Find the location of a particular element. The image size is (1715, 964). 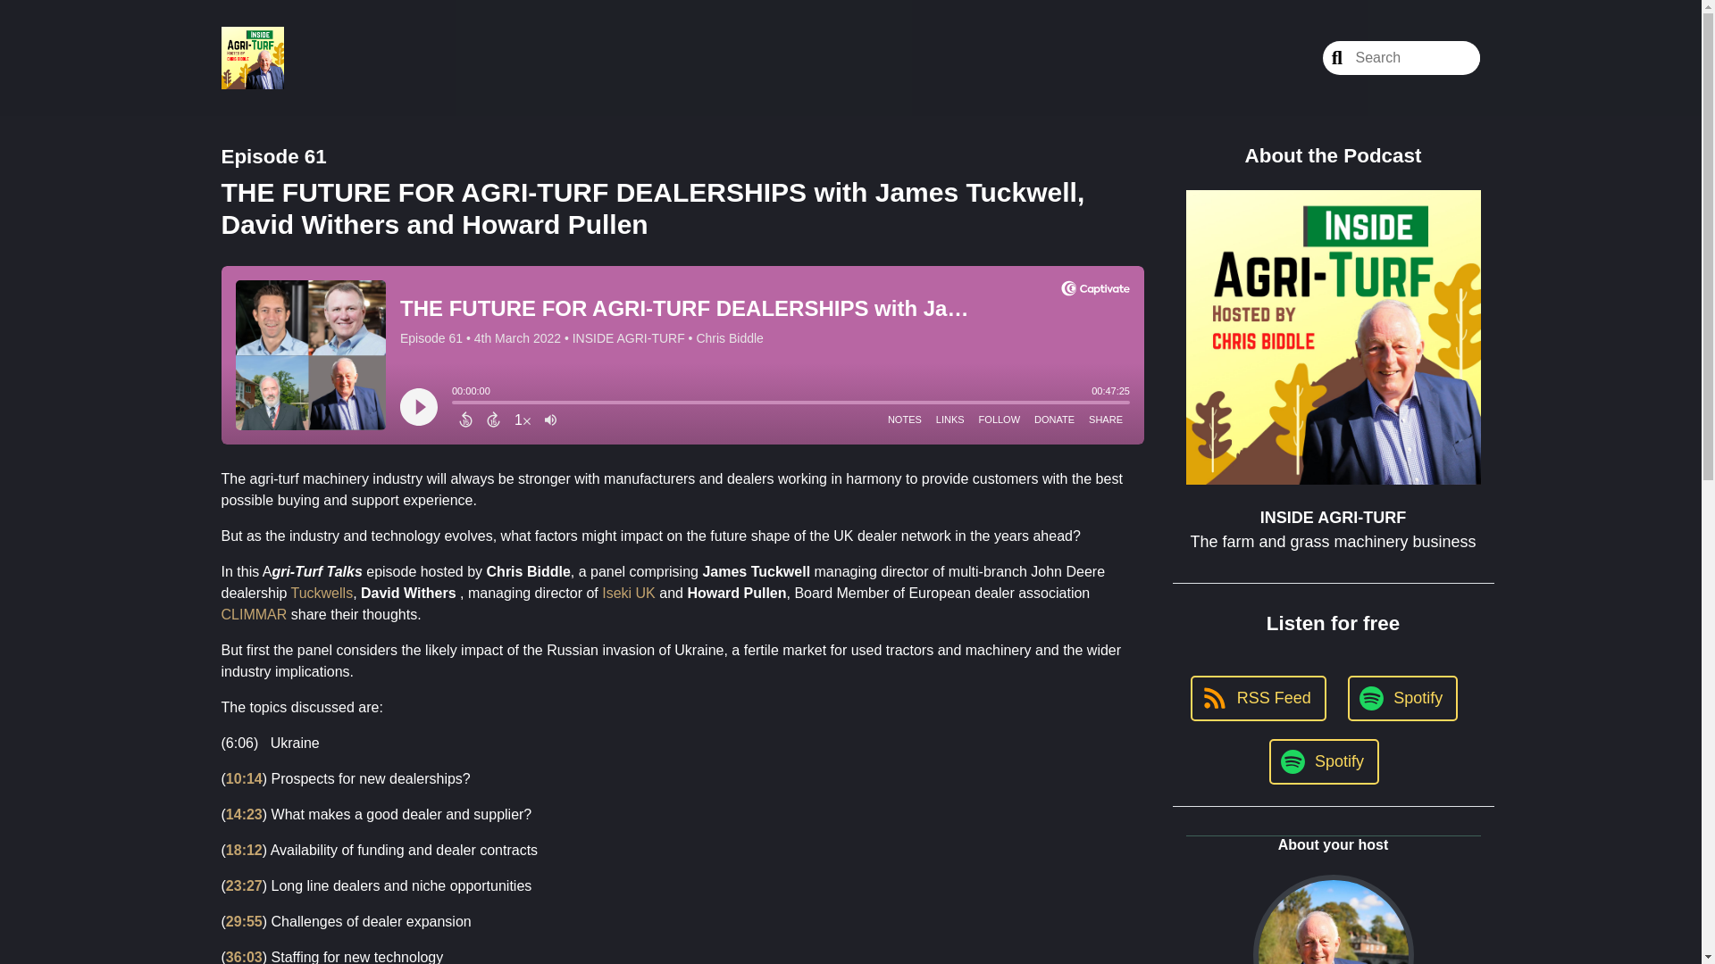

14:23 is located at coordinates (244, 814).